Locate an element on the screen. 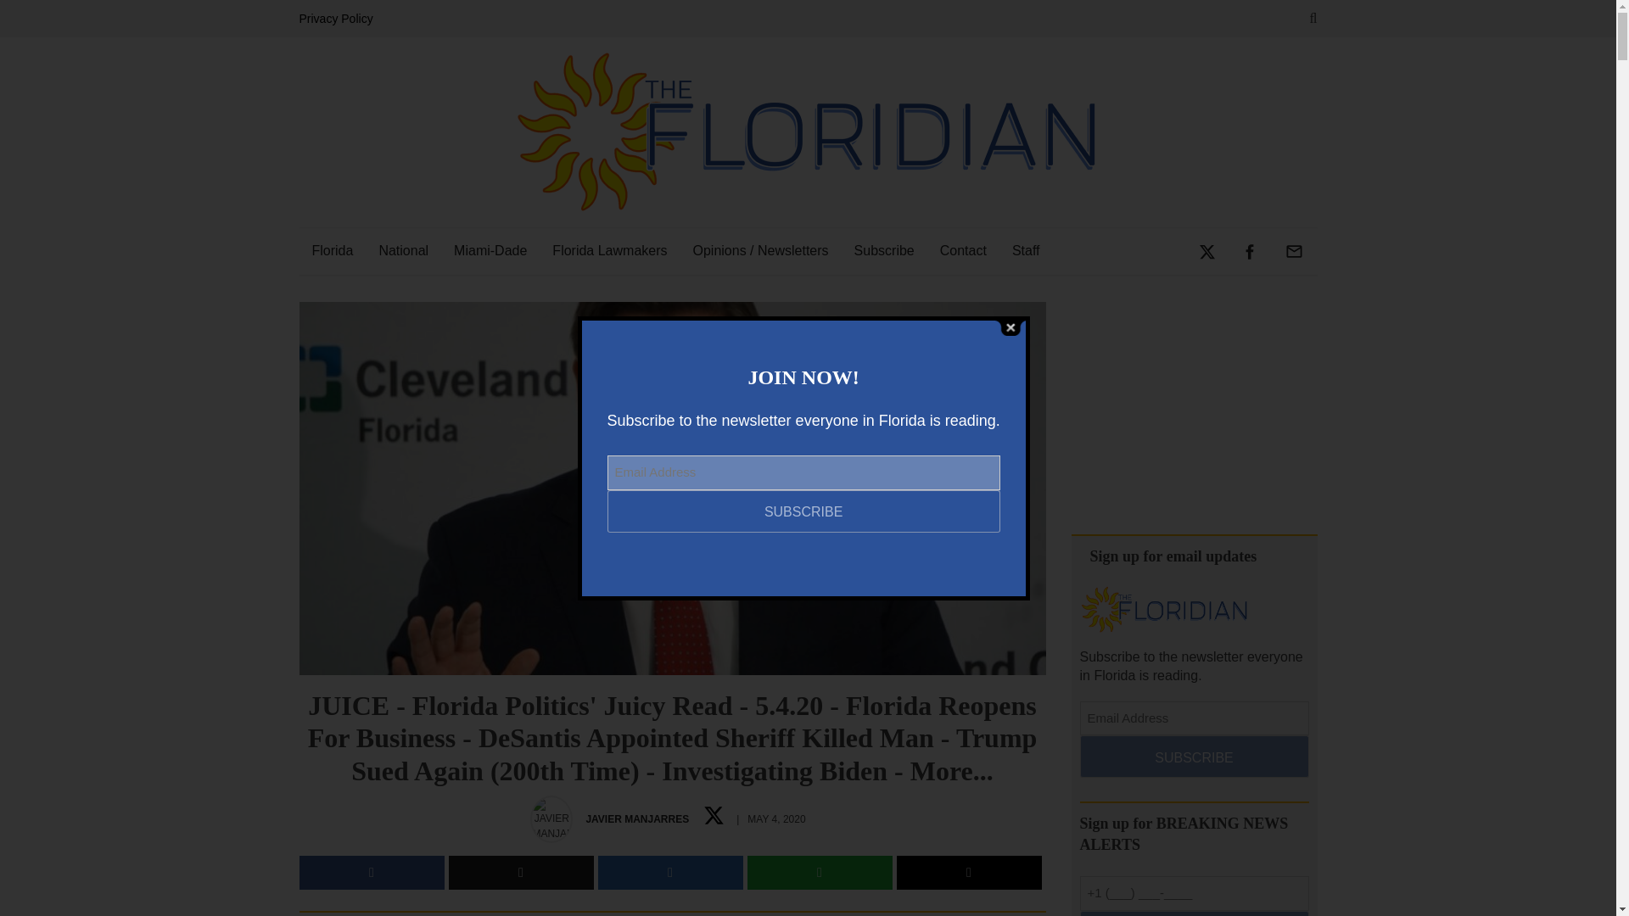 The width and height of the screenshot is (1629, 916). Miami-Dade is located at coordinates (490, 250).